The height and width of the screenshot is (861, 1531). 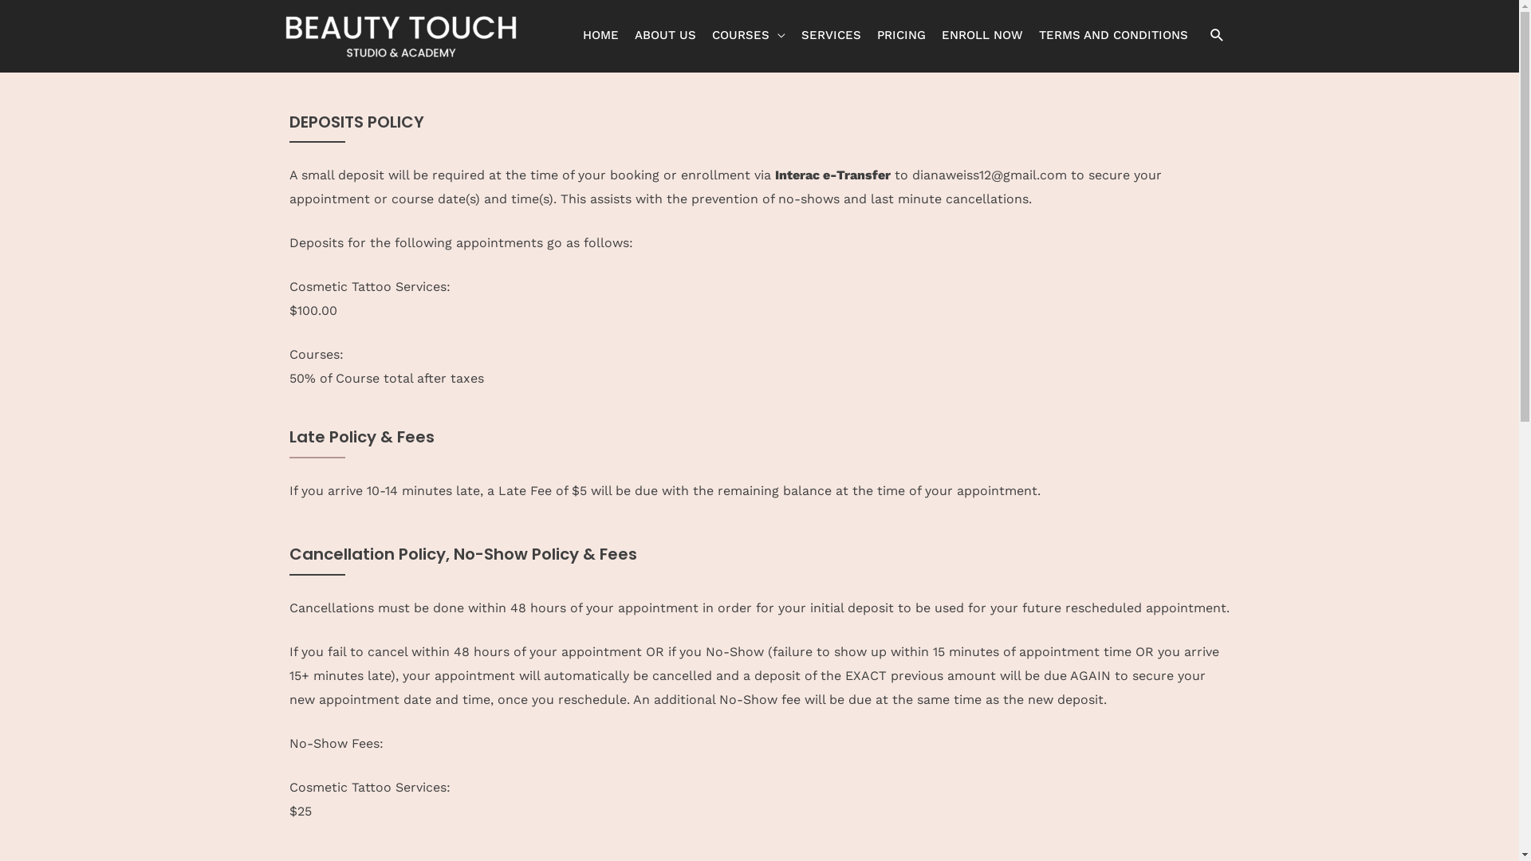 I want to click on HOME, so click(x=600, y=35).